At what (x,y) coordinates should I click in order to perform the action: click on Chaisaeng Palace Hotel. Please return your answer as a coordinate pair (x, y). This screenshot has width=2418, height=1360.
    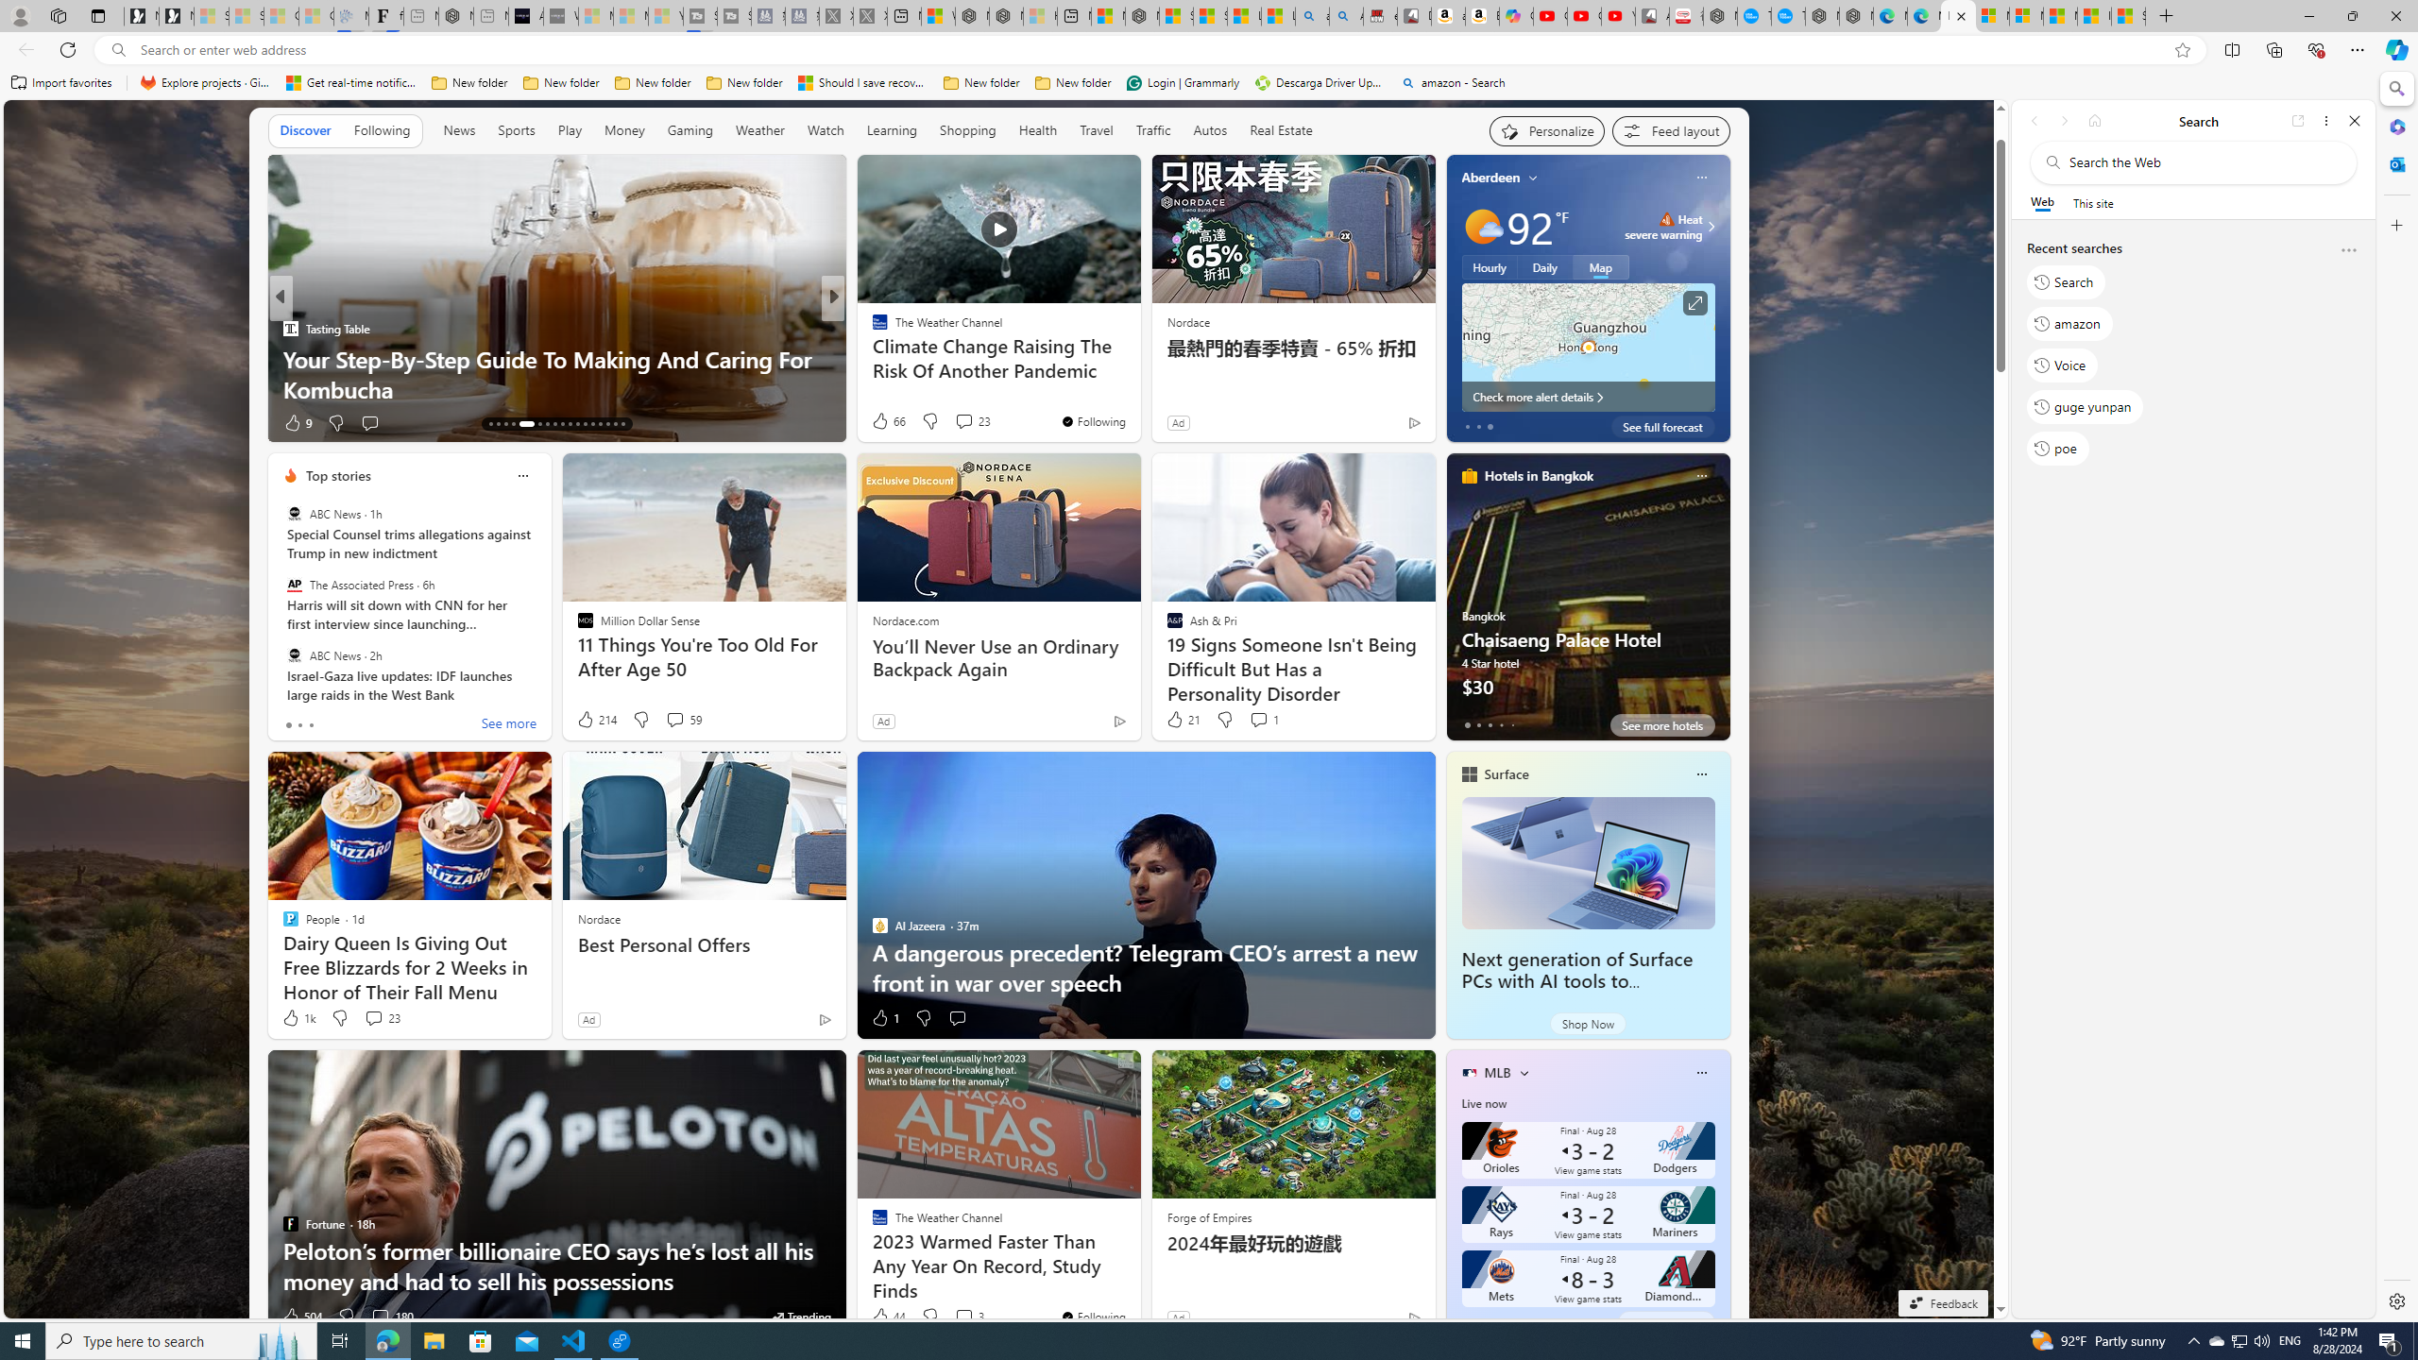
    Looking at the image, I should click on (1588, 604).